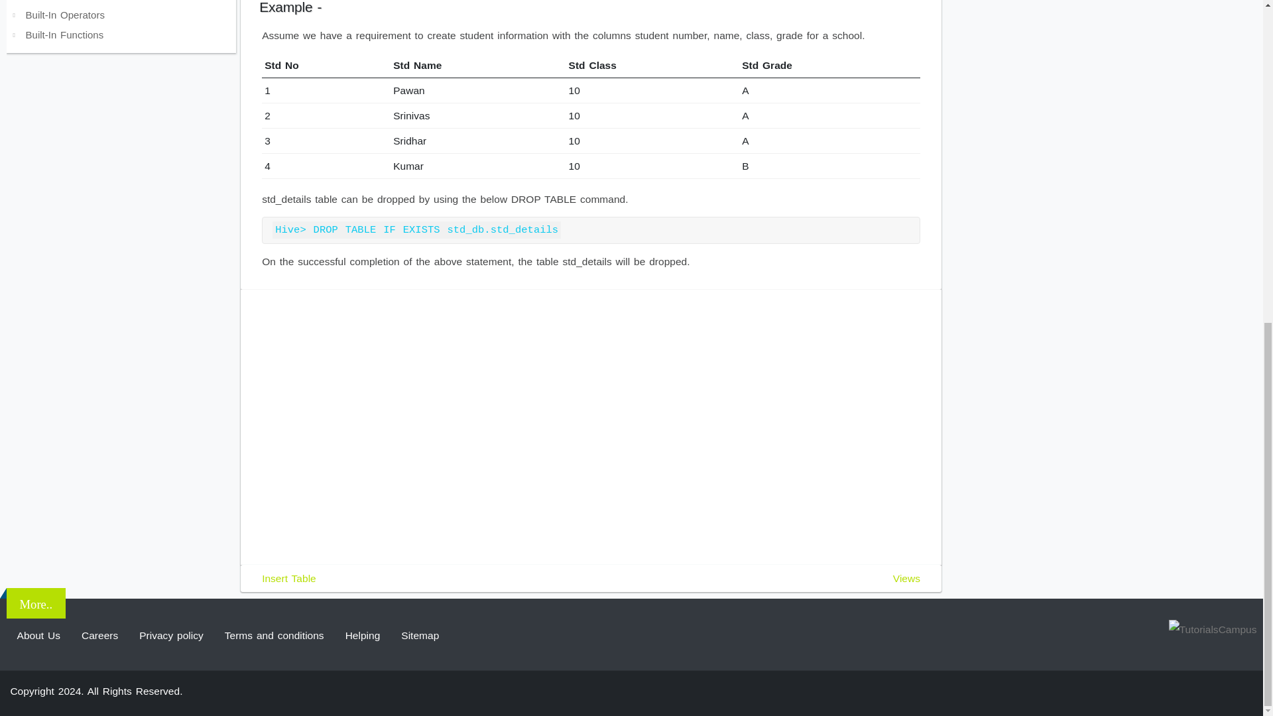 Image resolution: width=1273 pixels, height=716 pixels. Describe the element at coordinates (907, 578) in the screenshot. I see `Views` at that location.